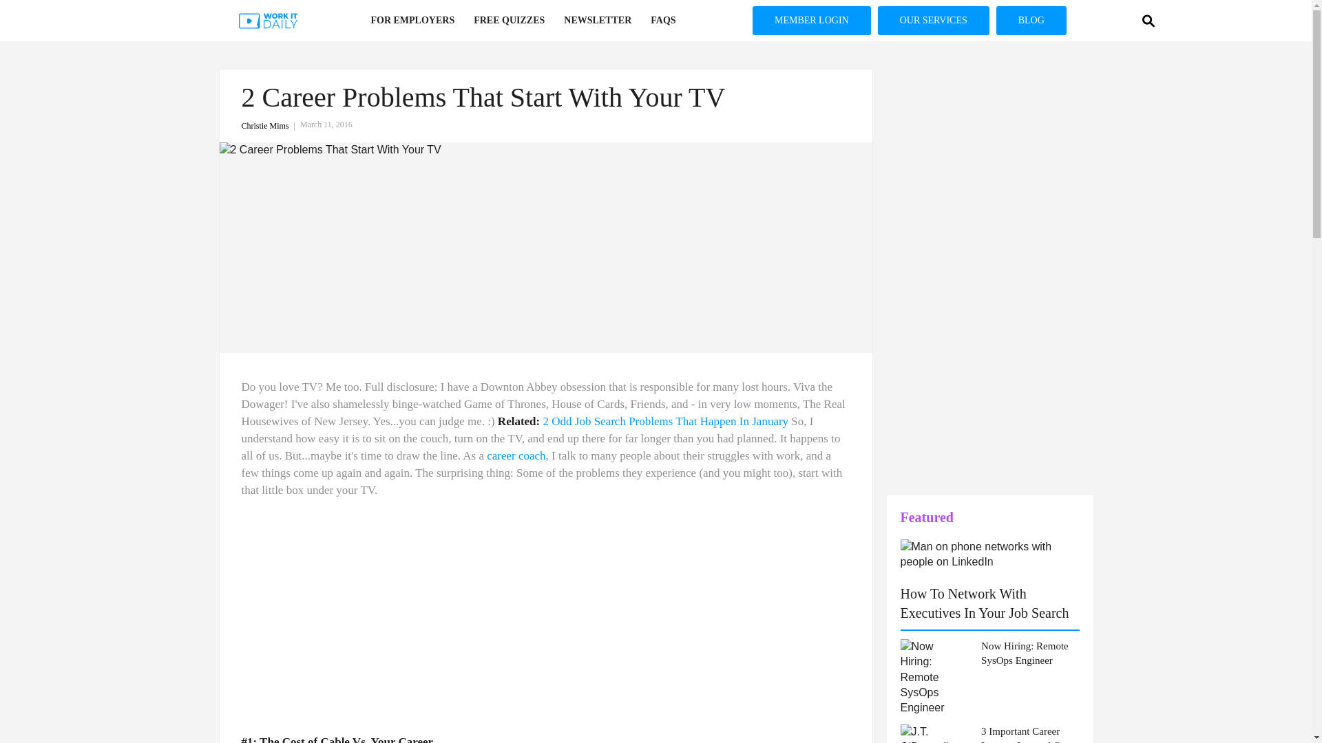  What do you see at coordinates (515, 455) in the screenshot?
I see `career coach` at bounding box center [515, 455].